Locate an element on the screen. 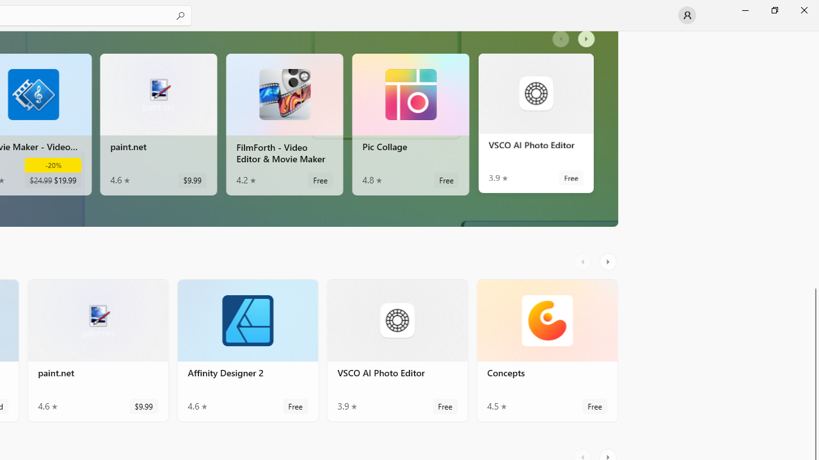  AutomationID: RightScrollButton is located at coordinates (609, 262).